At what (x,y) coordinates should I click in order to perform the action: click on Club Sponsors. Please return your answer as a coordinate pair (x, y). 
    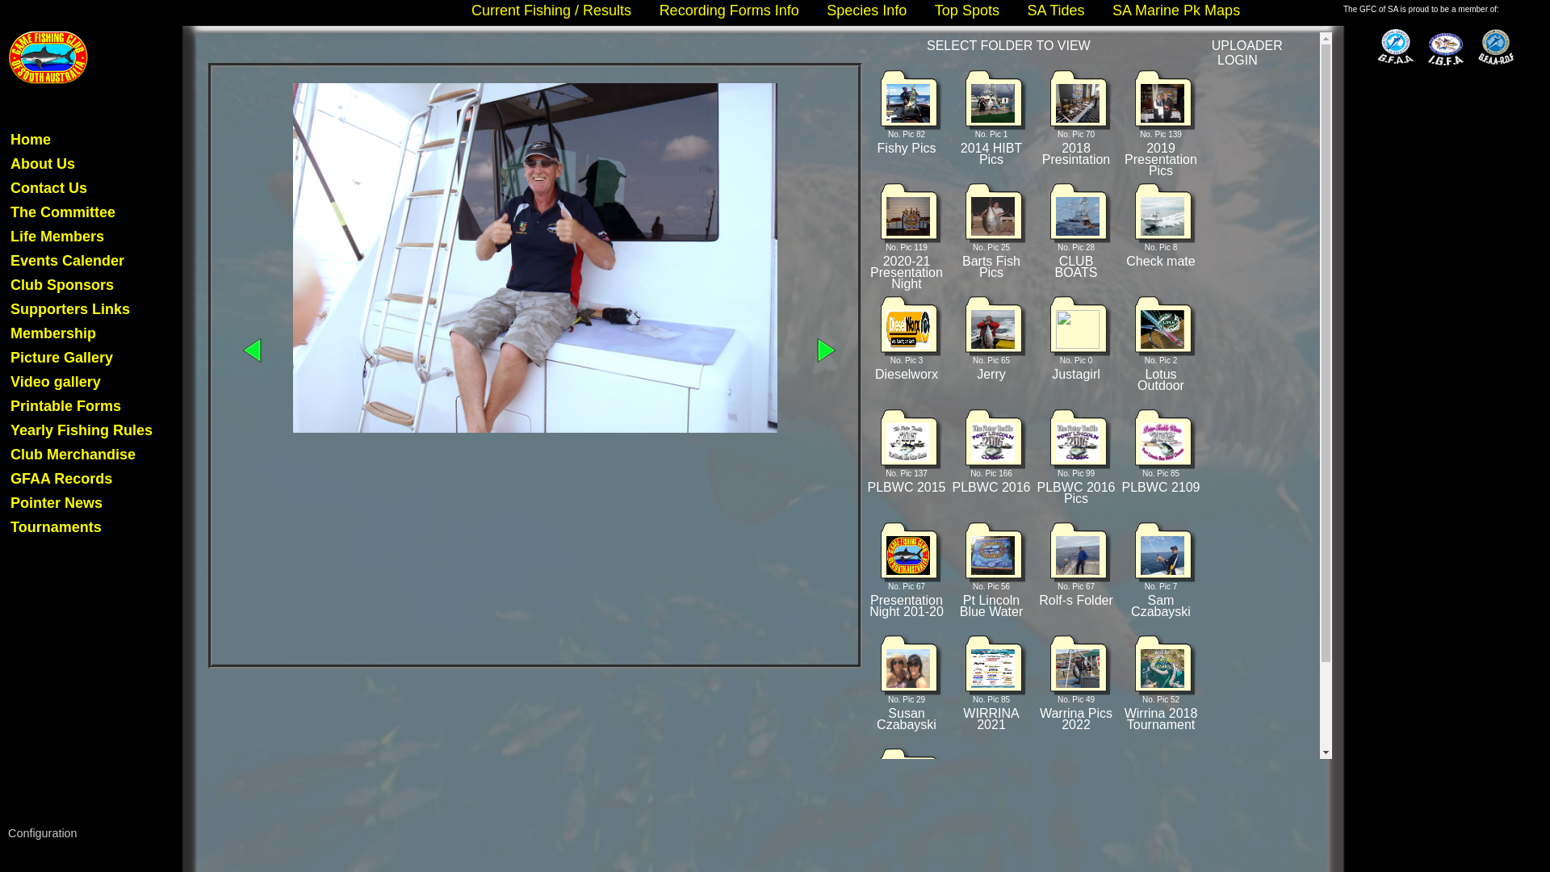
    Looking at the image, I should click on (62, 286).